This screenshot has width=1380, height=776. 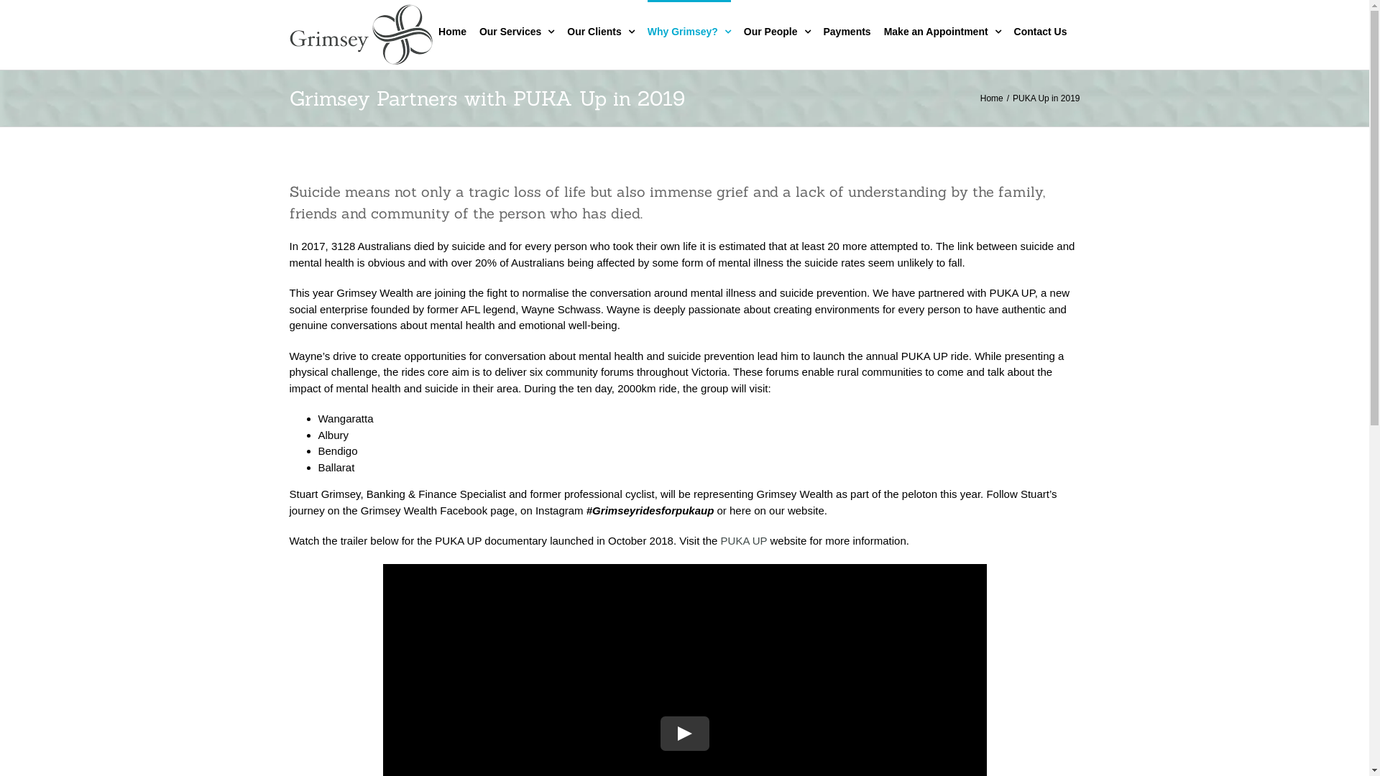 I want to click on Home, so click(x=453, y=30).